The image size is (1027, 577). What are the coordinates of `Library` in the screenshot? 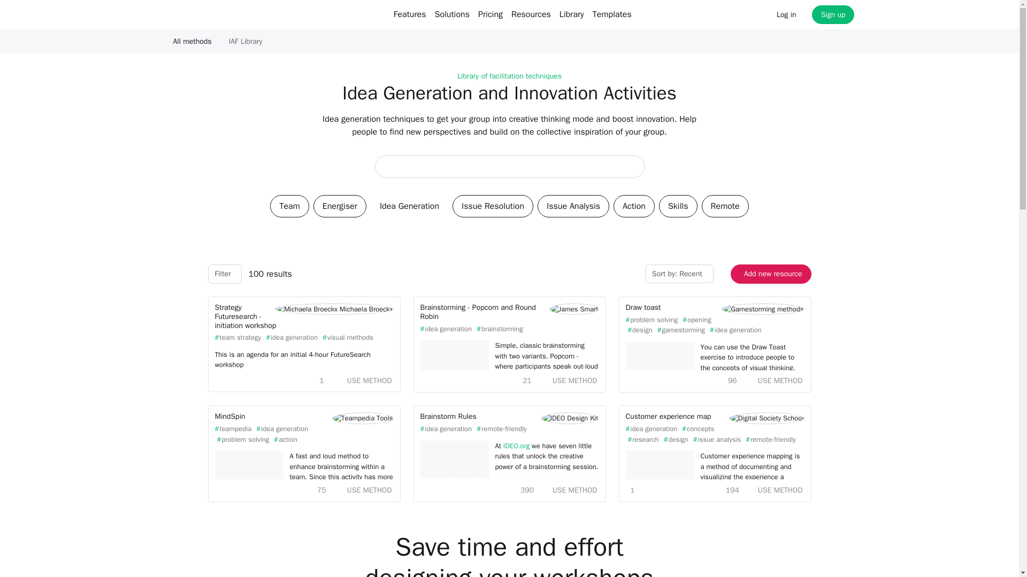 It's located at (572, 14).